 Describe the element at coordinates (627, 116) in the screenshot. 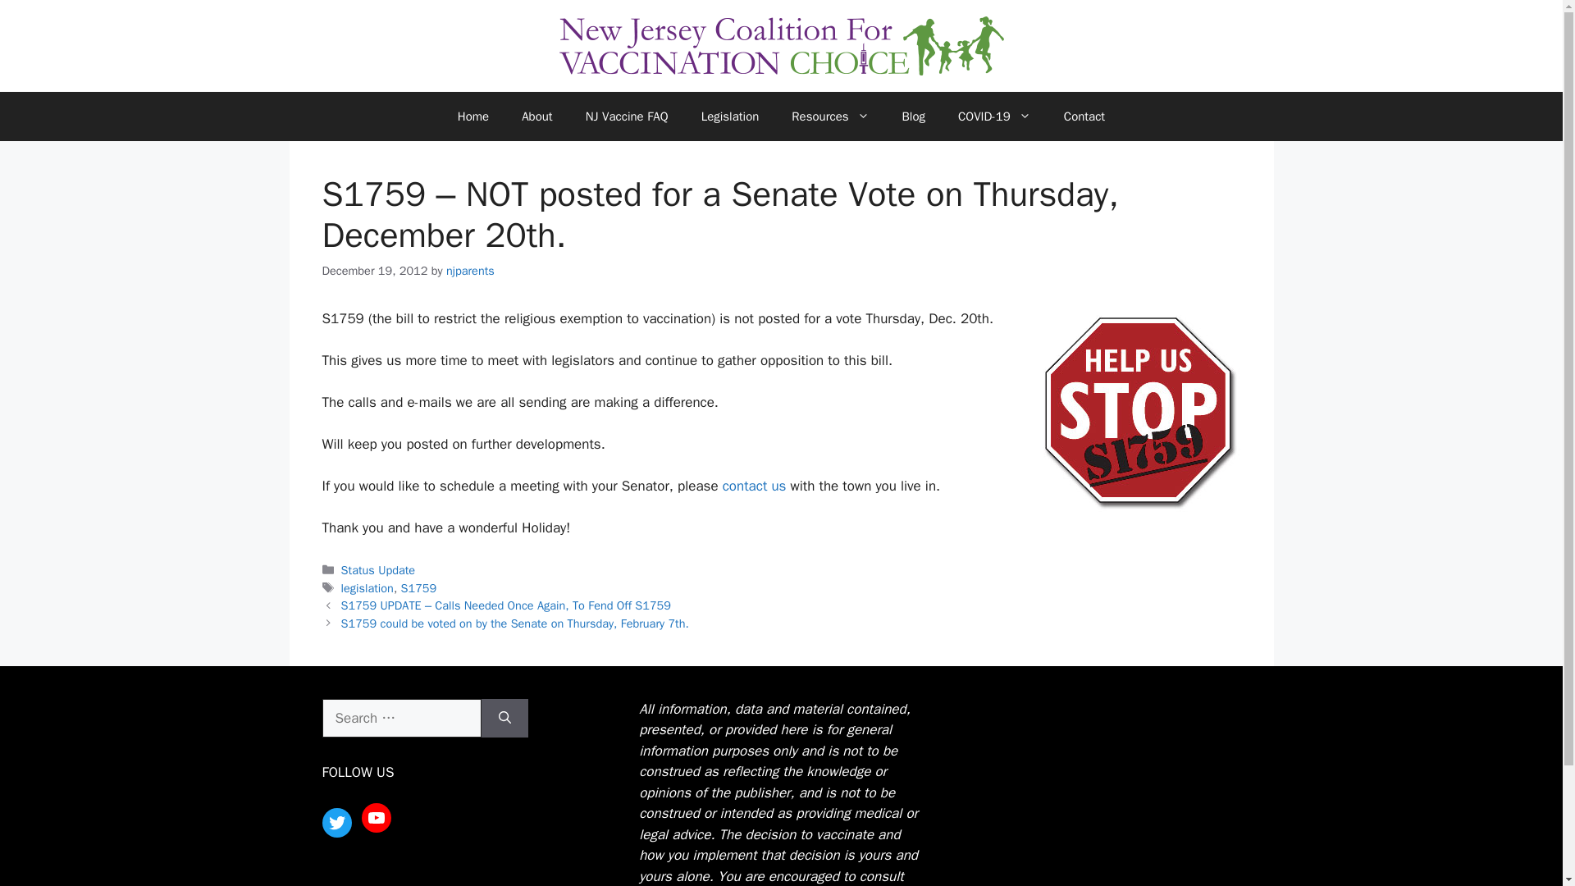

I see `NJ Vaccine FAQ` at that location.